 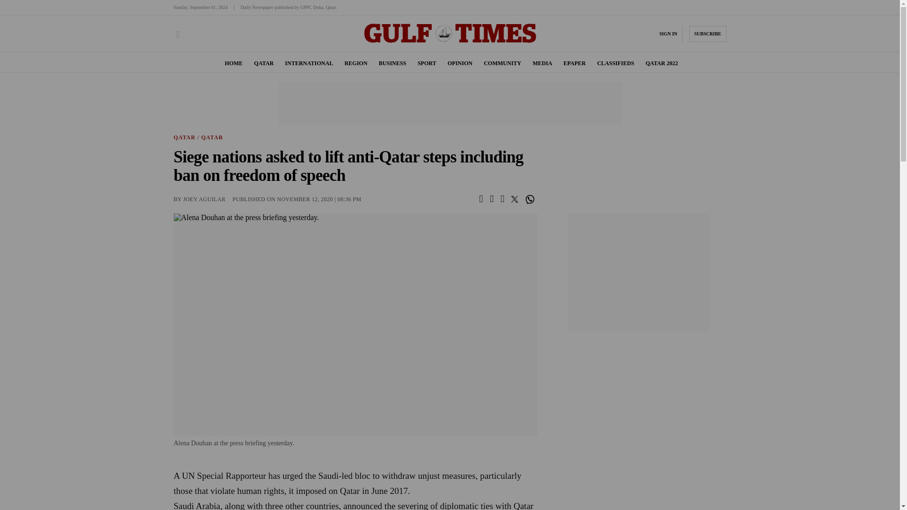 What do you see at coordinates (615, 63) in the screenshot?
I see `CLASSIFIEDS` at bounding box center [615, 63].